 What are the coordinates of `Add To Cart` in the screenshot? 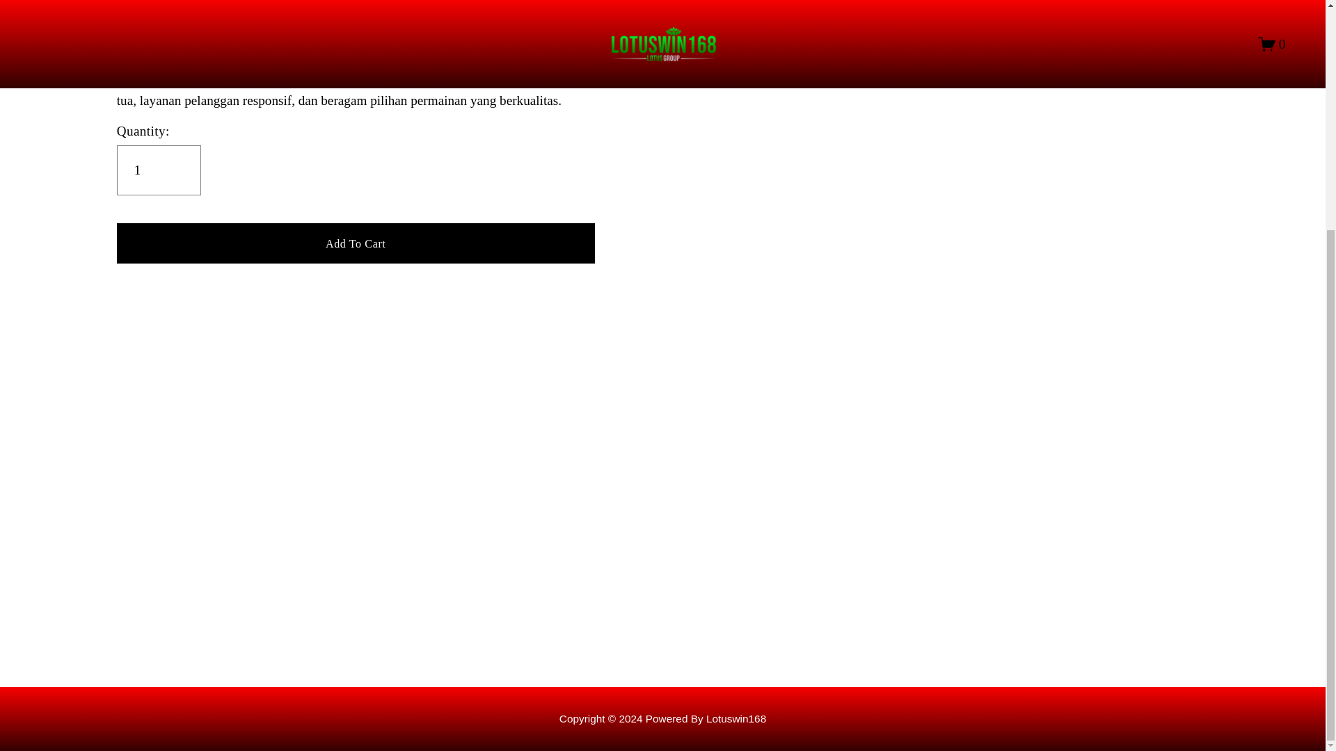 It's located at (356, 243).